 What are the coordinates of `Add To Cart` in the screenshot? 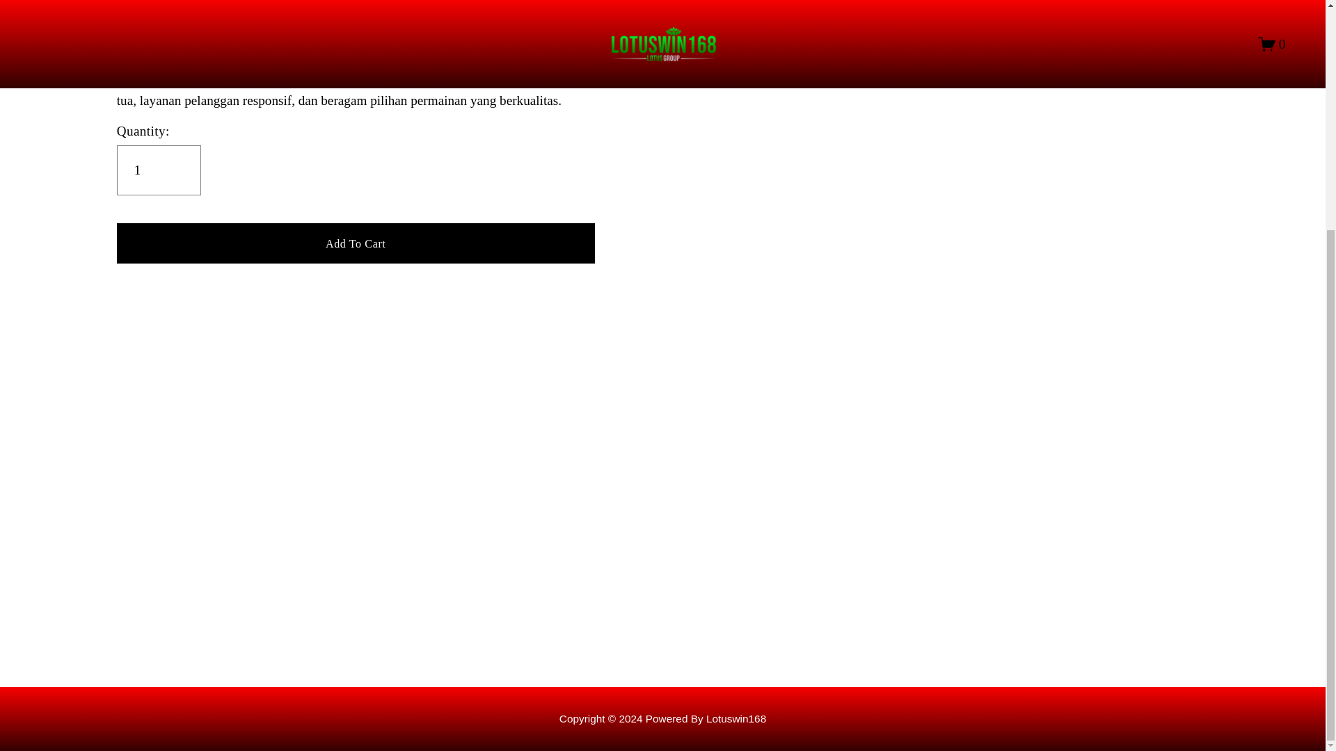 It's located at (356, 243).